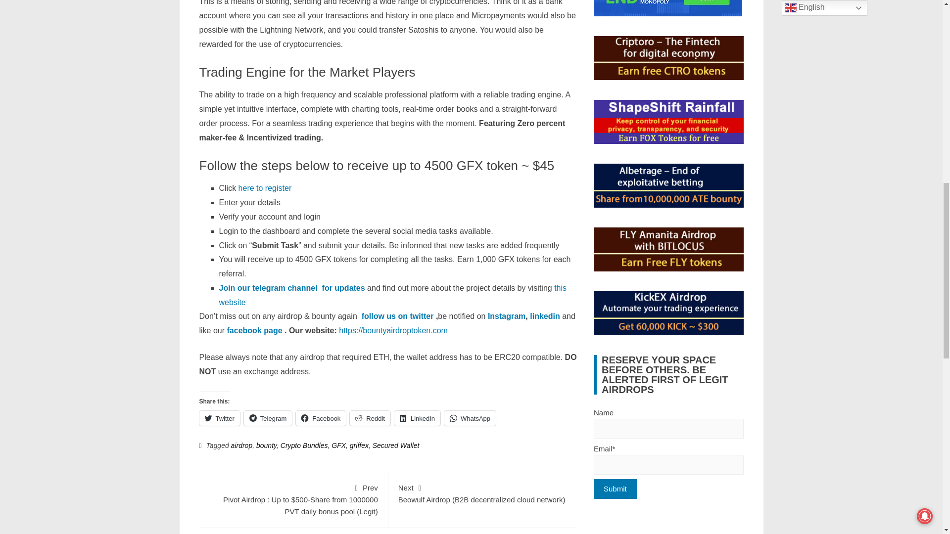 This screenshot has height=534, width=950. I want to click on Submit, so click(615, 489).